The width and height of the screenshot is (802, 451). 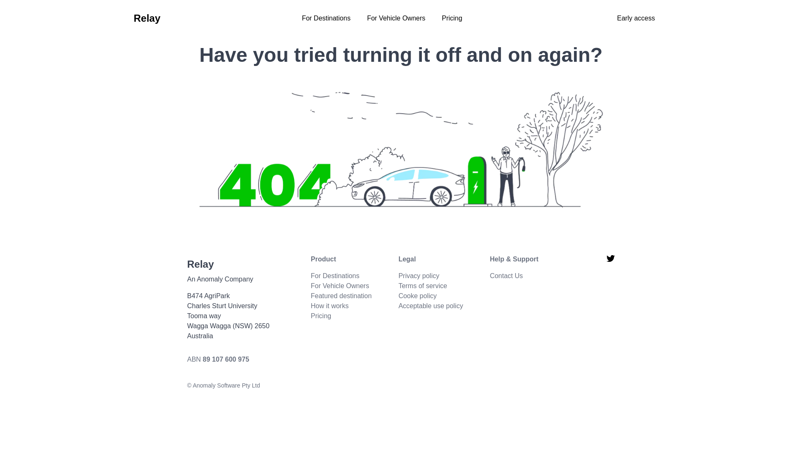 I want to click on Cooke policy, so click(x=418, y=296).